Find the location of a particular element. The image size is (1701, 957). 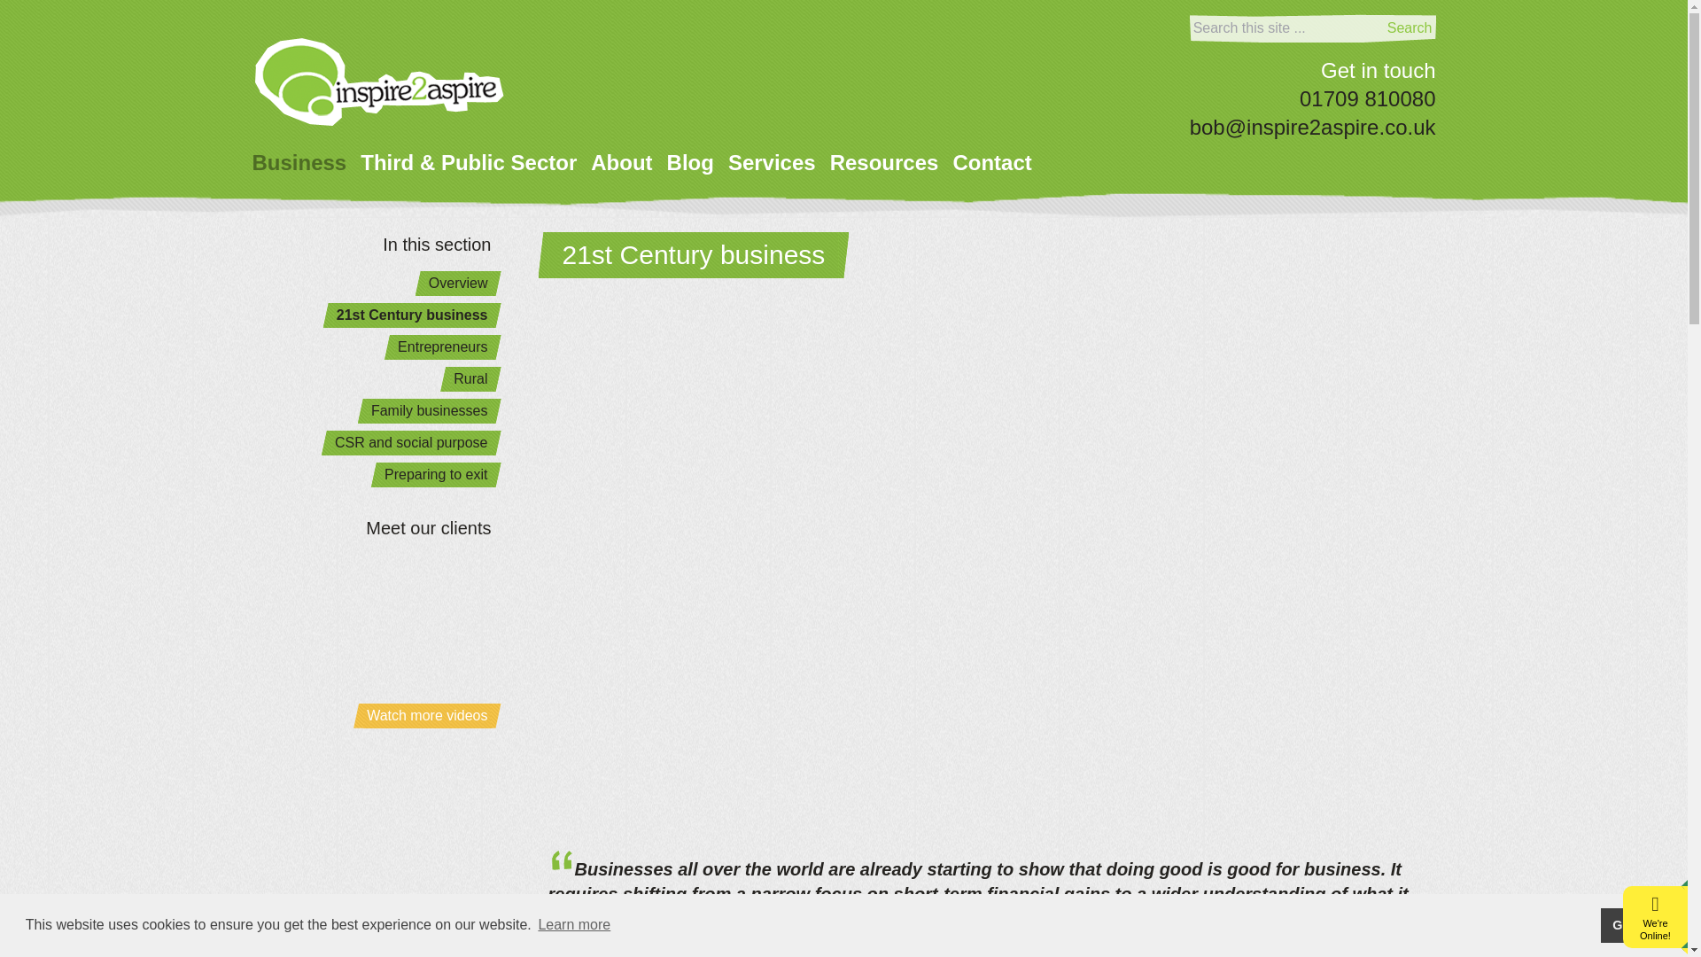

Business is located at coordinates (299, 163).